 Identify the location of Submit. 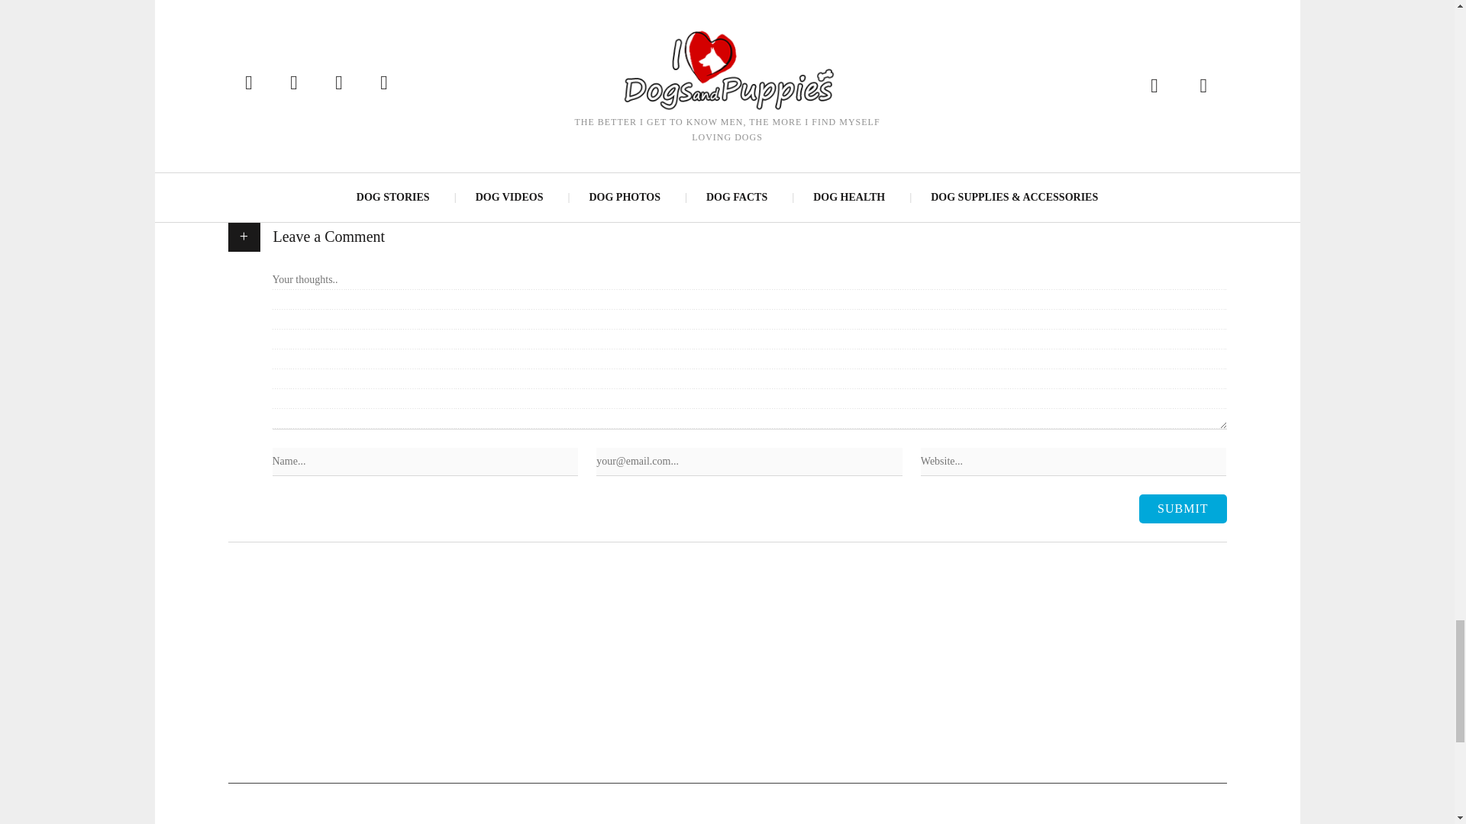
(1182, 508).